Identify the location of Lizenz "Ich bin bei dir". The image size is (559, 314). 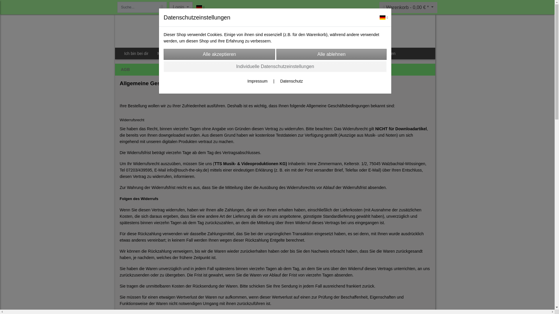
(311, 53).